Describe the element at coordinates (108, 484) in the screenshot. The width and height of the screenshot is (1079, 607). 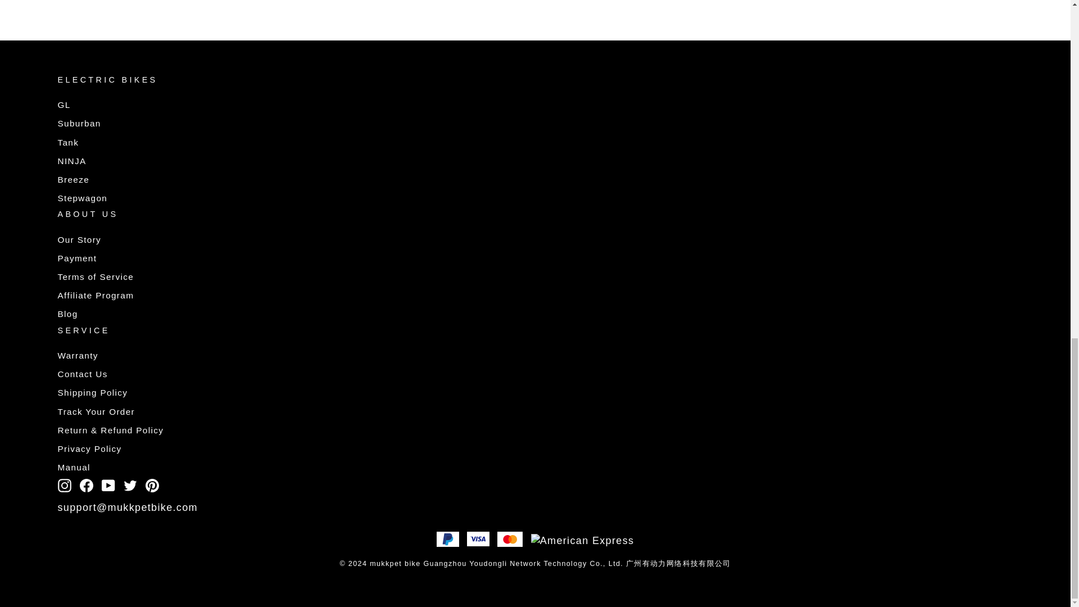
I see `mukkpet bike on YouTube` at that location.